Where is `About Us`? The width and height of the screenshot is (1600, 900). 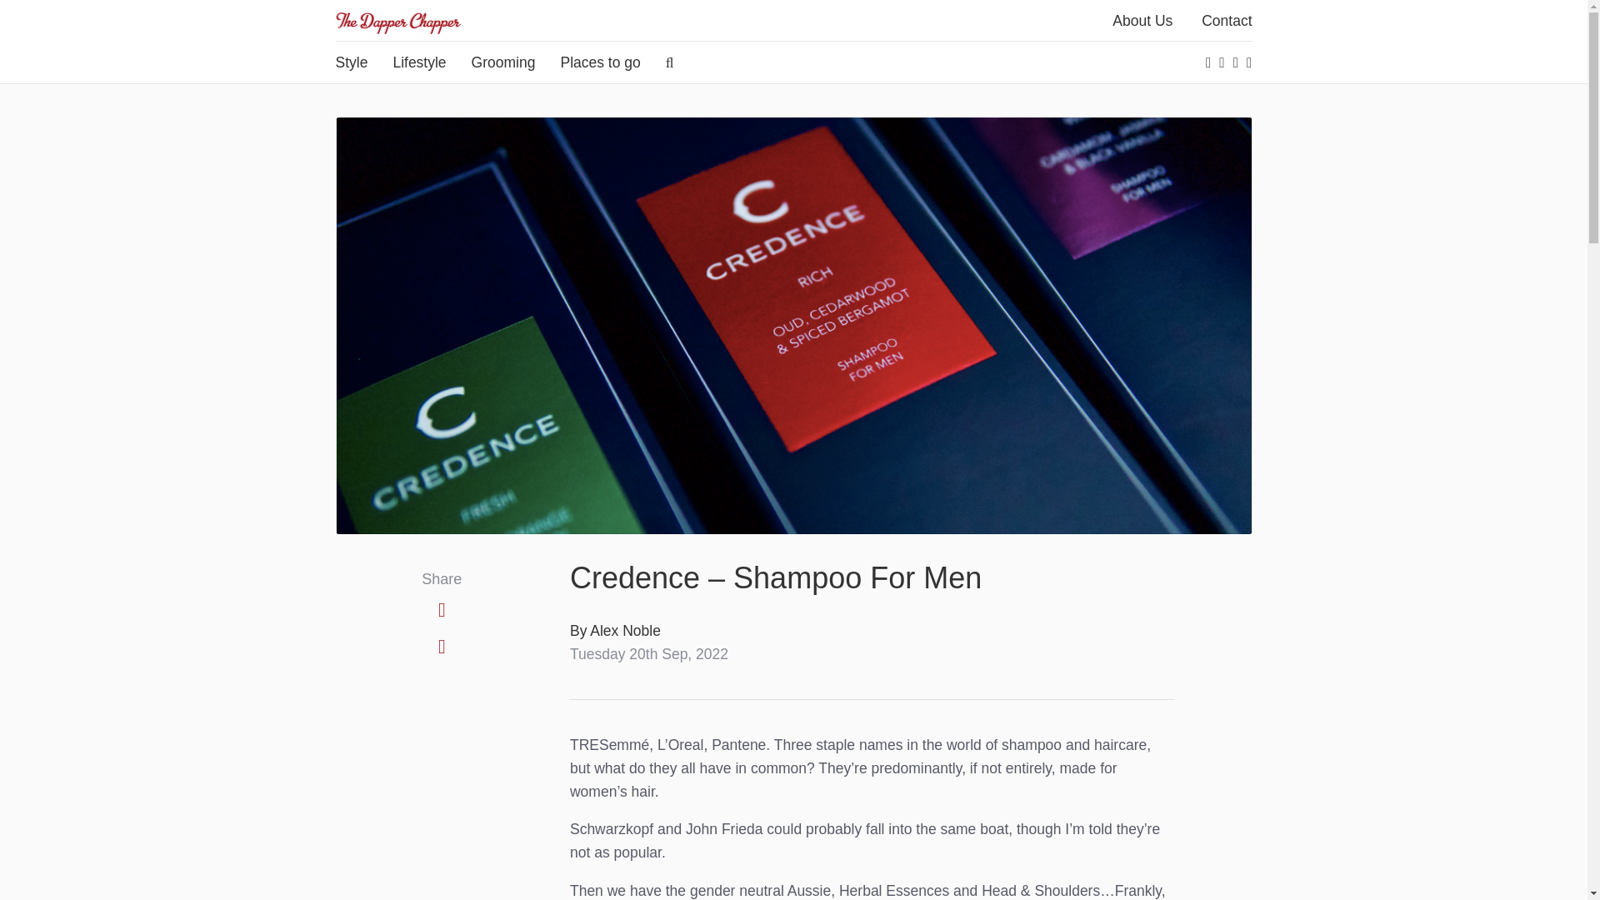
About Us is located at coordinates (1142, 20).